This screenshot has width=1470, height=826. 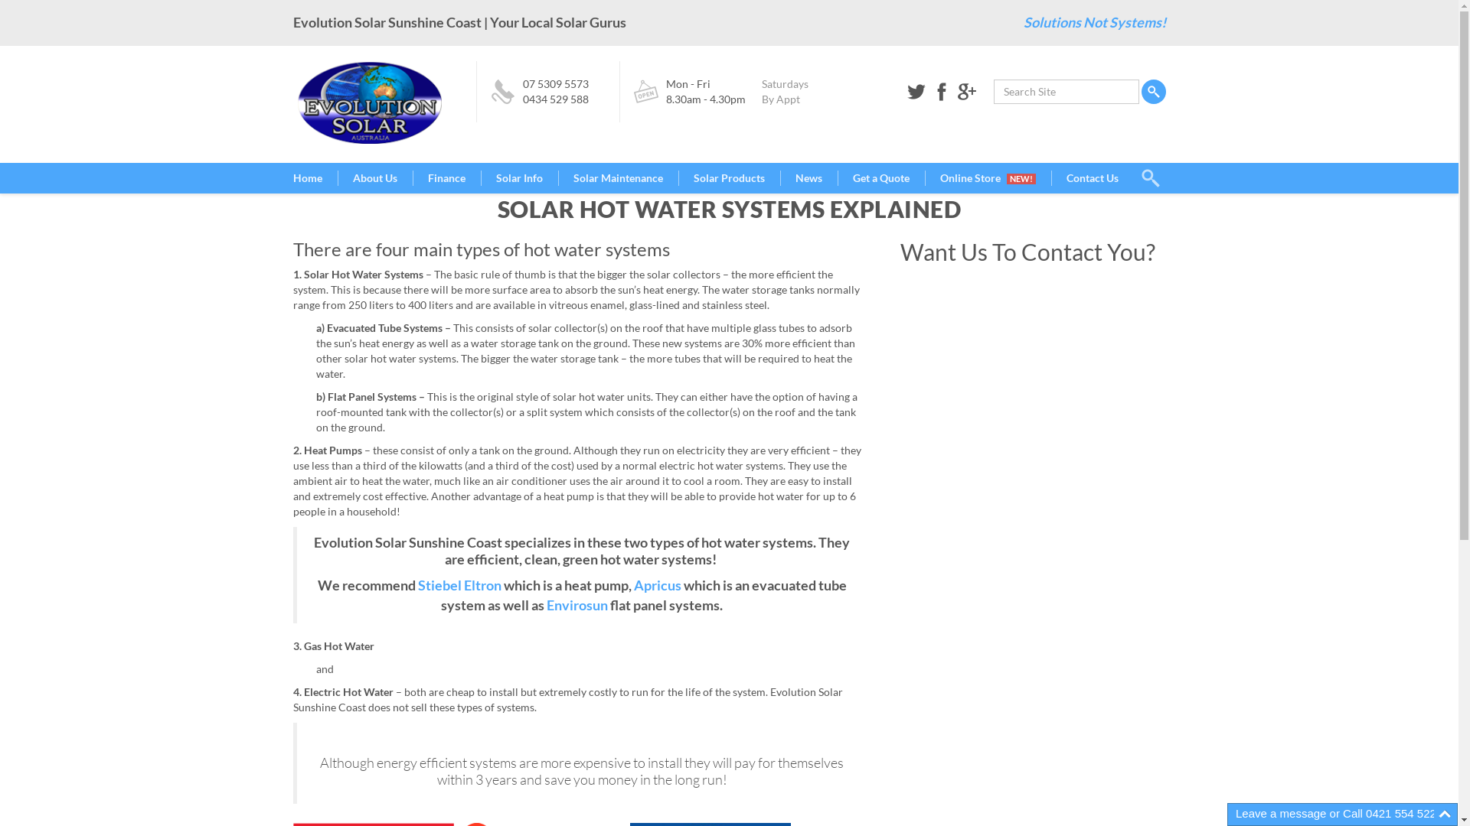 What do you see at coordinates (617, 178) in the screenshot?
I see `Solar Maintenance` at bounding box center [617, 178].